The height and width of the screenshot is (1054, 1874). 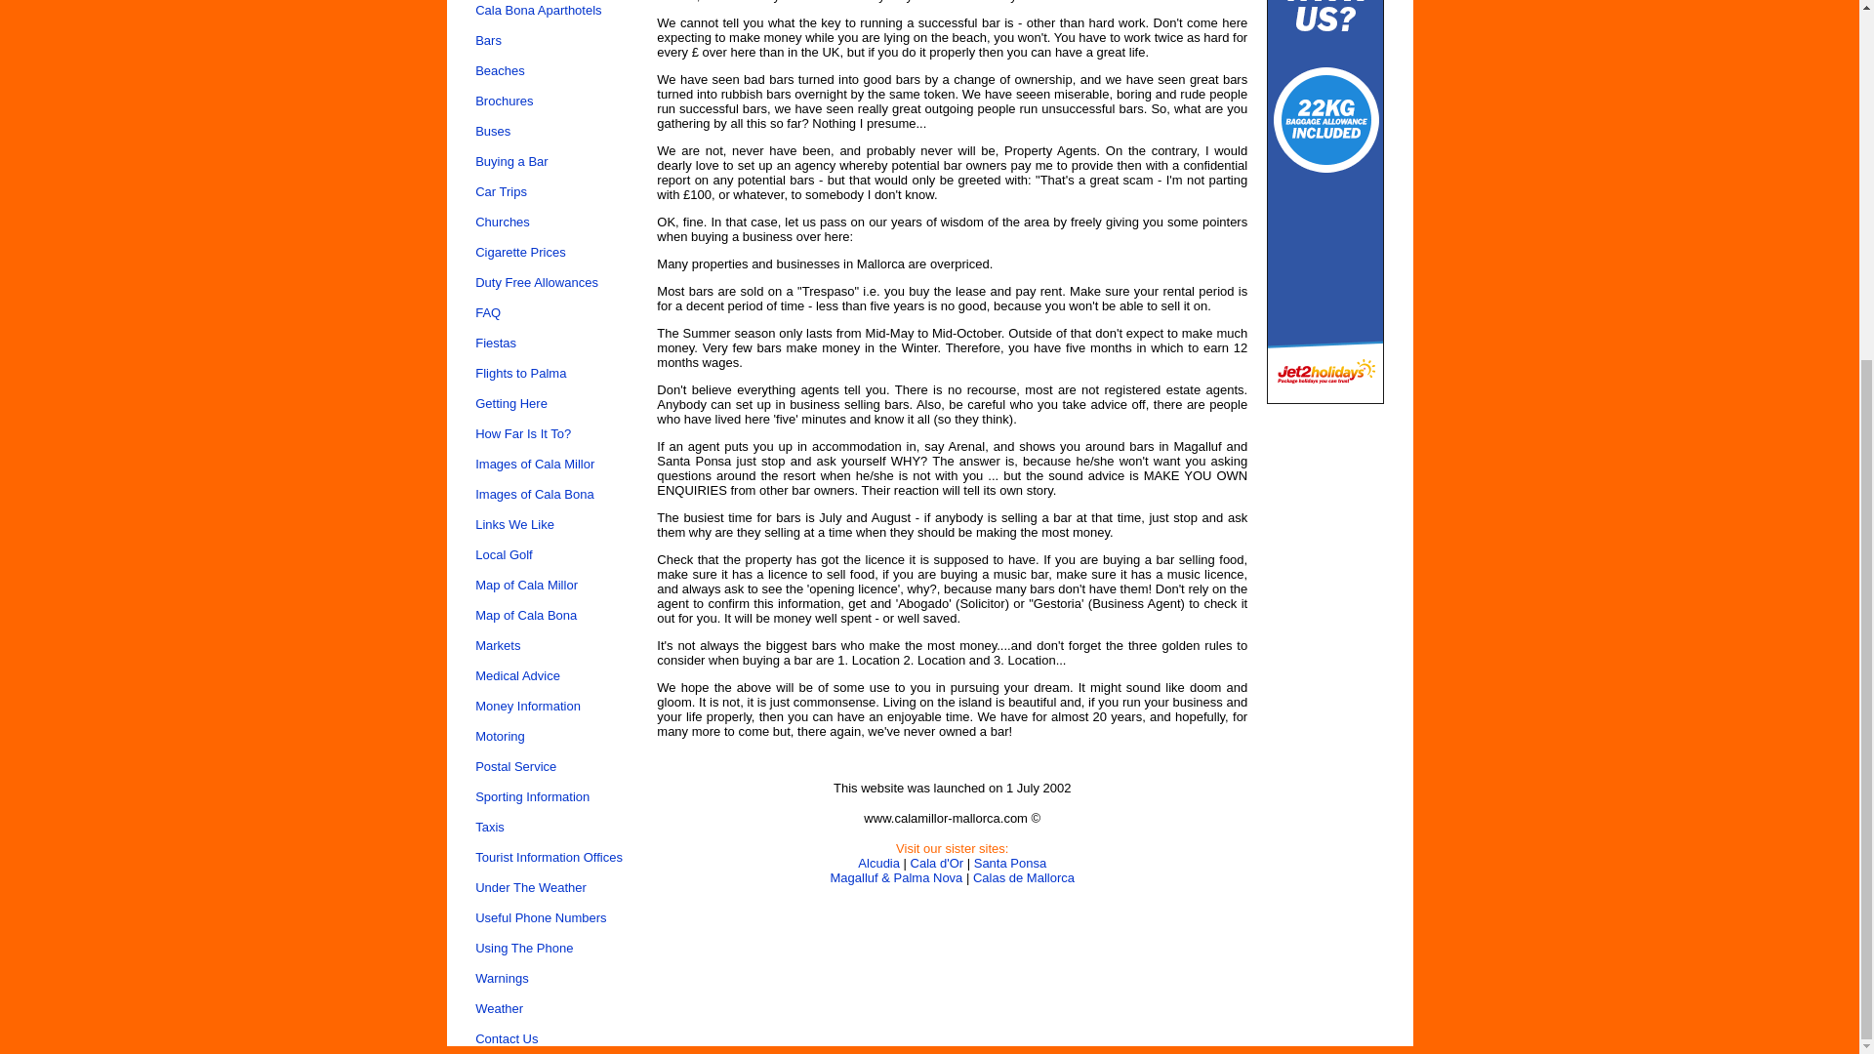 I want to click on Buses, so click(x=492, y=131).